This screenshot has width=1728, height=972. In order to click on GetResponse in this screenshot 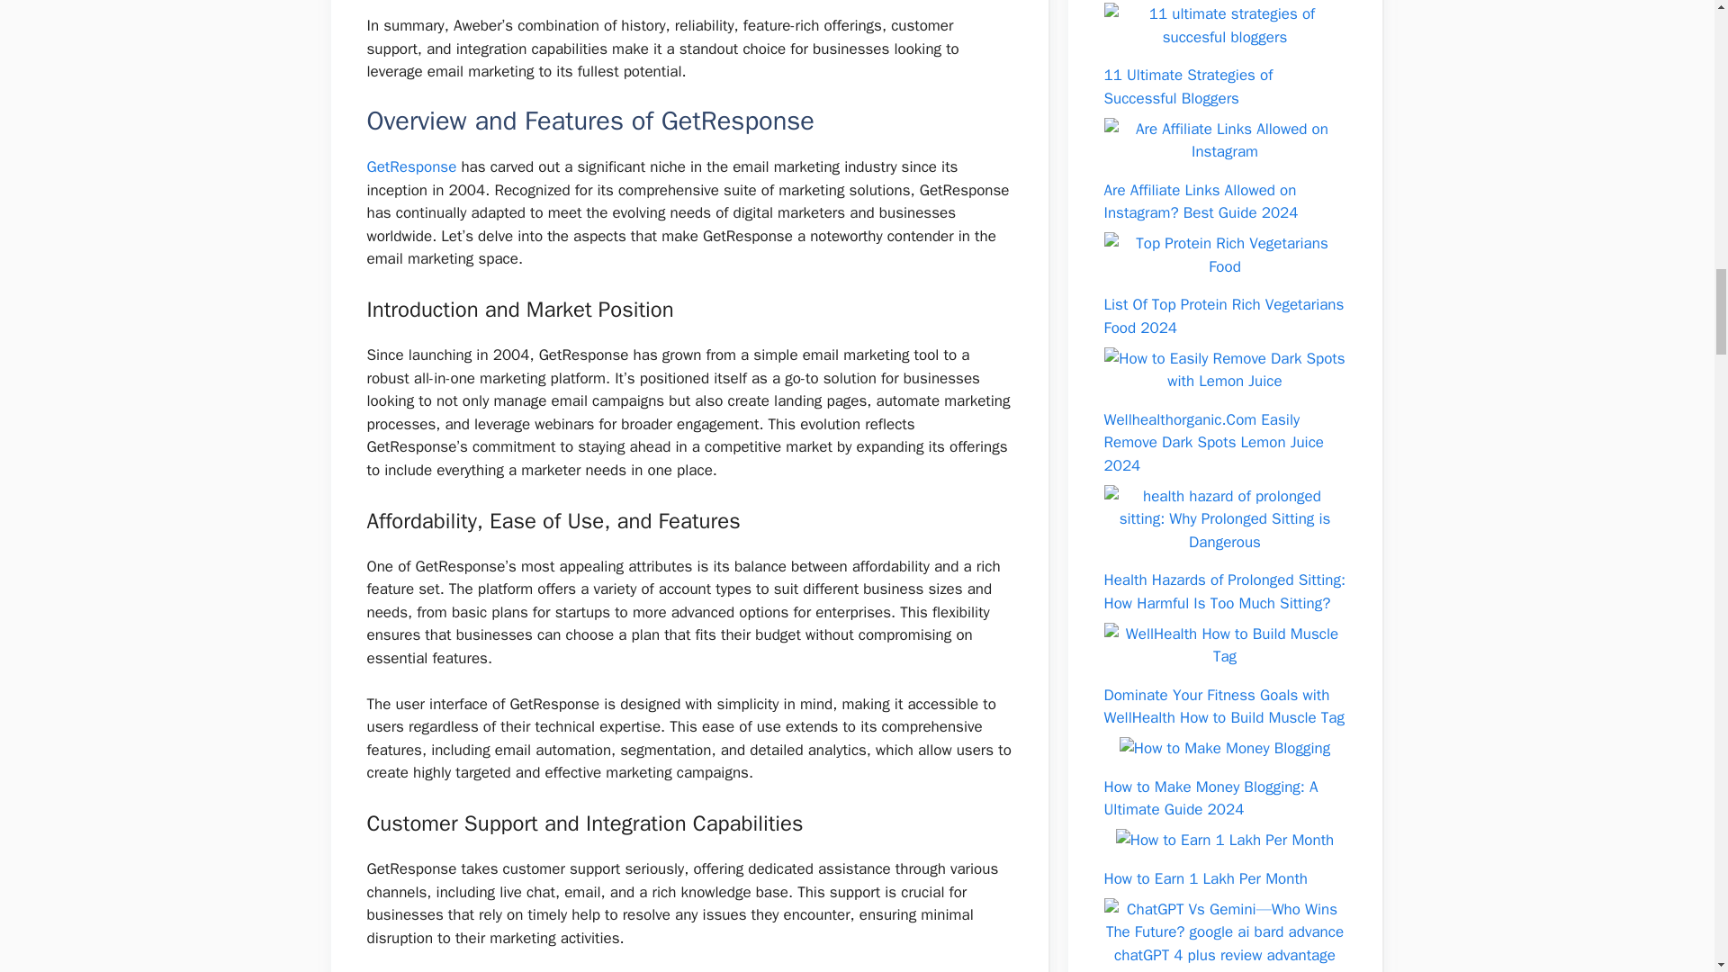, I will do `click(412, 166)`.